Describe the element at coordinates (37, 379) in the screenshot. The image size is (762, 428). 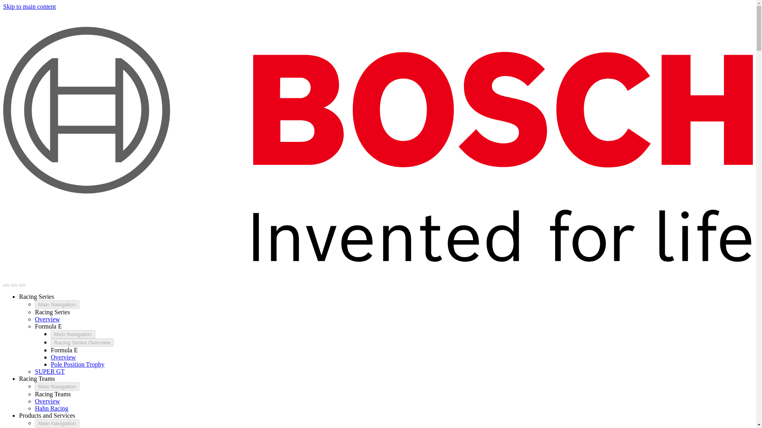
I see `Racing Teams` at that location.